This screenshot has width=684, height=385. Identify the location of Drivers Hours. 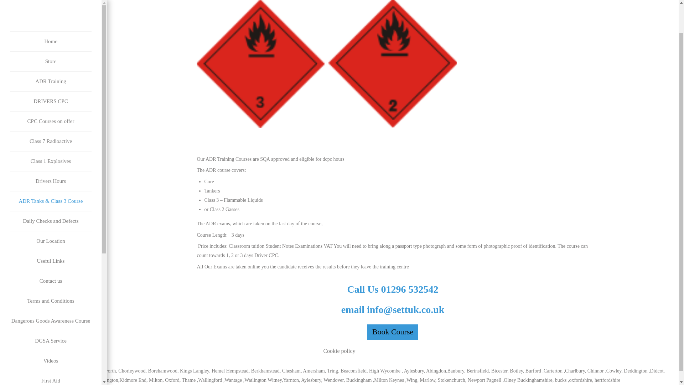
(51, 149).